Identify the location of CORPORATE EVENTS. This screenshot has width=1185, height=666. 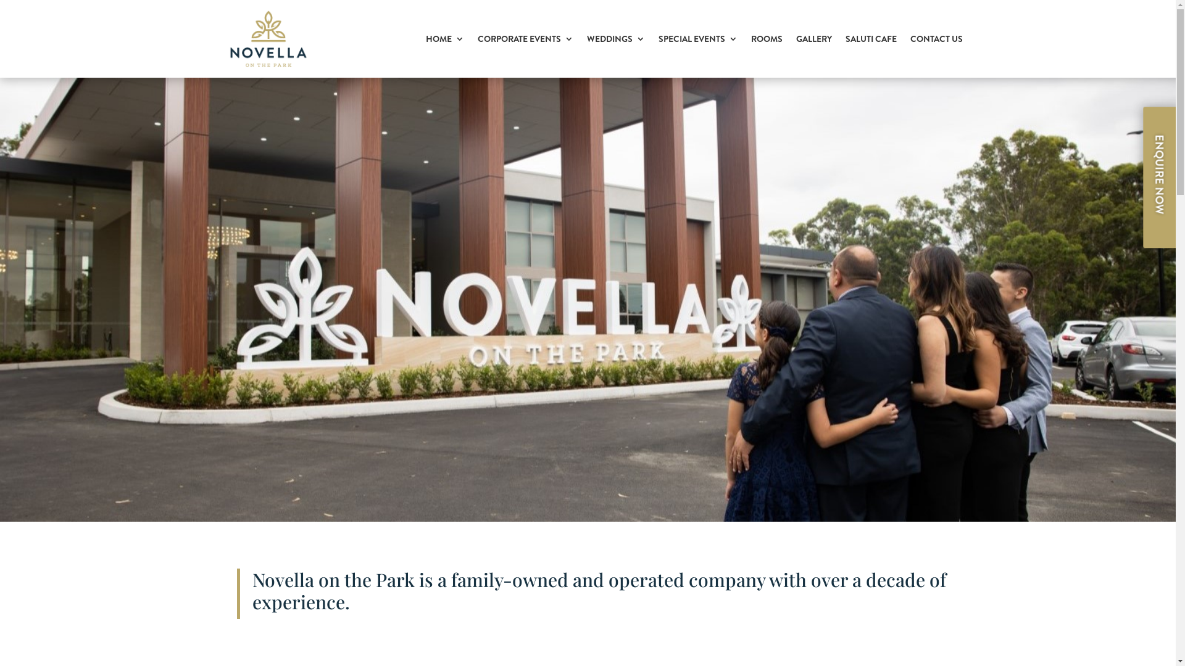
(526, 39).